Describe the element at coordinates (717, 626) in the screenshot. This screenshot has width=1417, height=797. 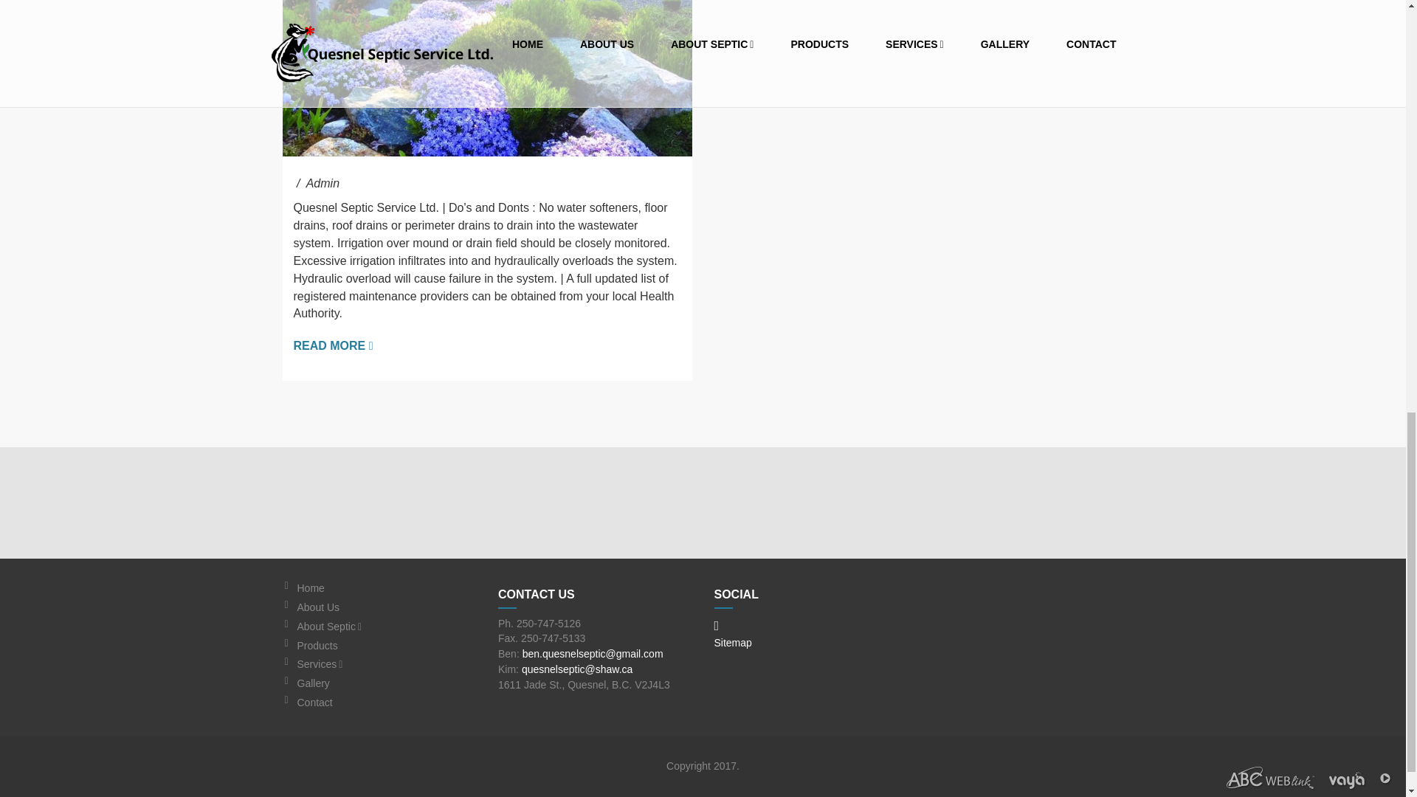
I see `Facebook` at that location.